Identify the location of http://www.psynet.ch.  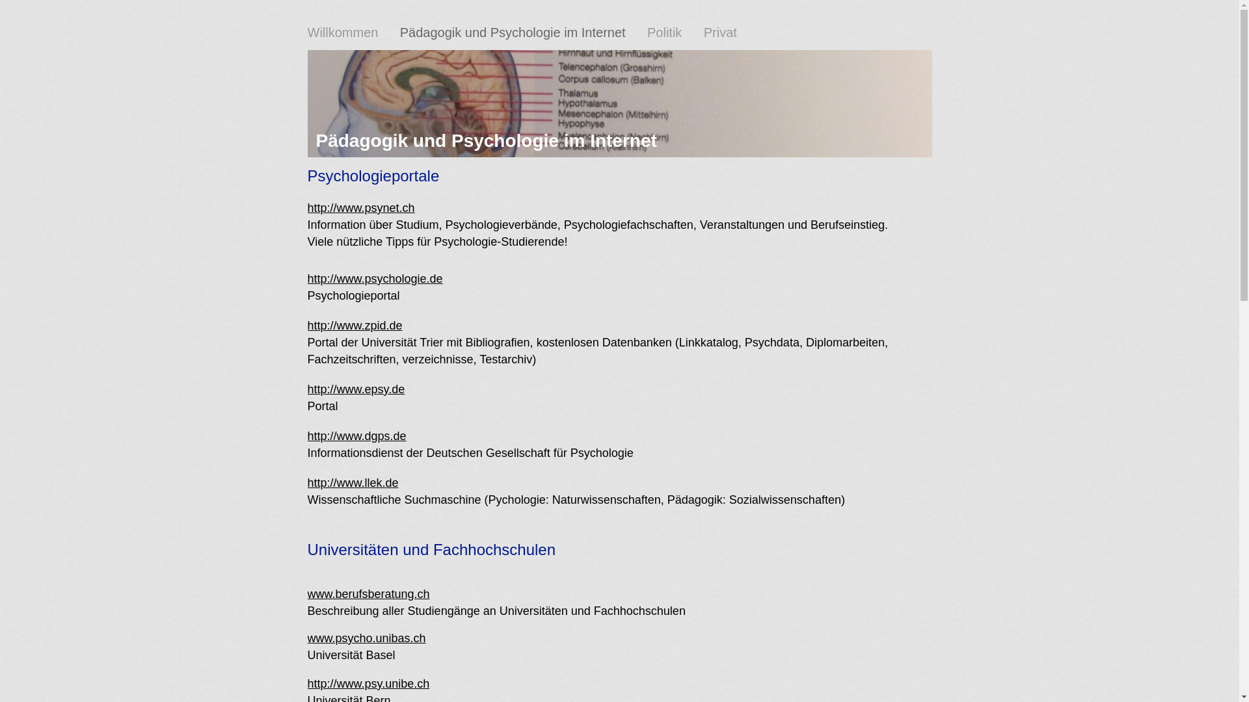
(360, 208).